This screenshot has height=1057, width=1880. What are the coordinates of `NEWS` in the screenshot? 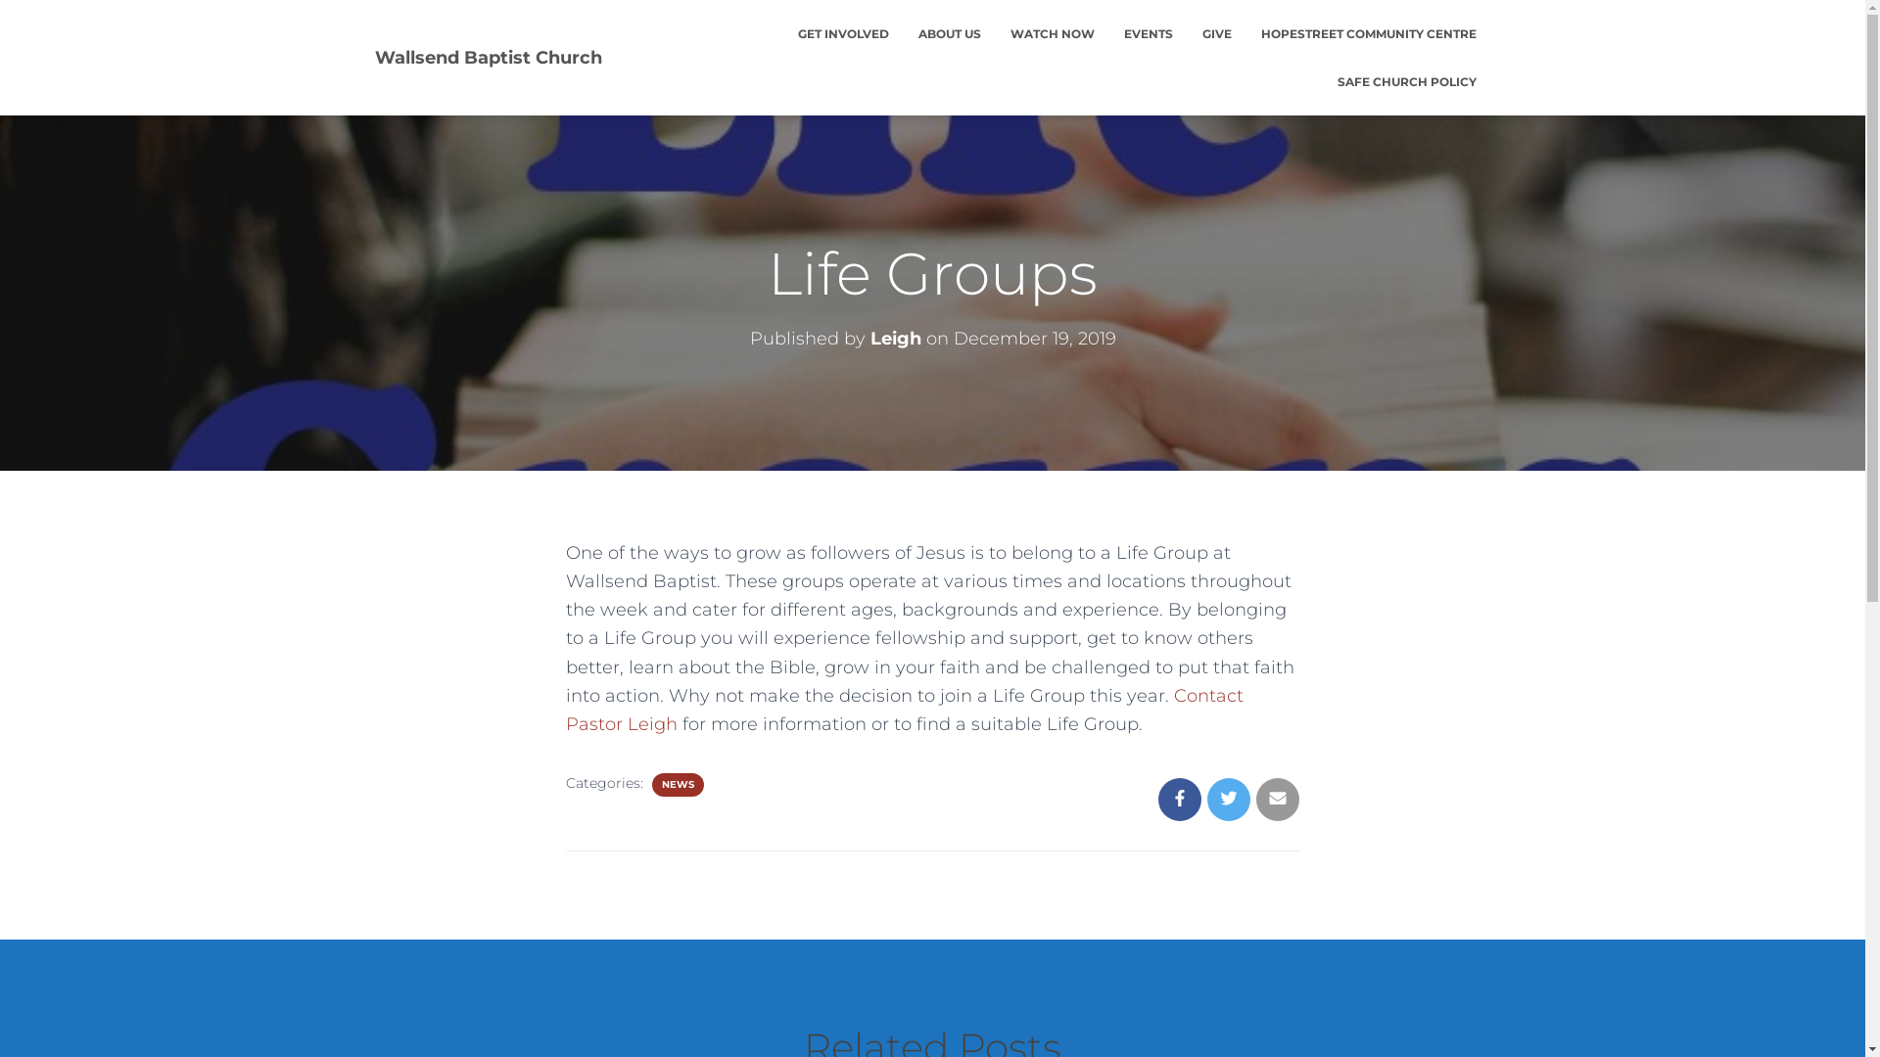 It's located at (678, 785).